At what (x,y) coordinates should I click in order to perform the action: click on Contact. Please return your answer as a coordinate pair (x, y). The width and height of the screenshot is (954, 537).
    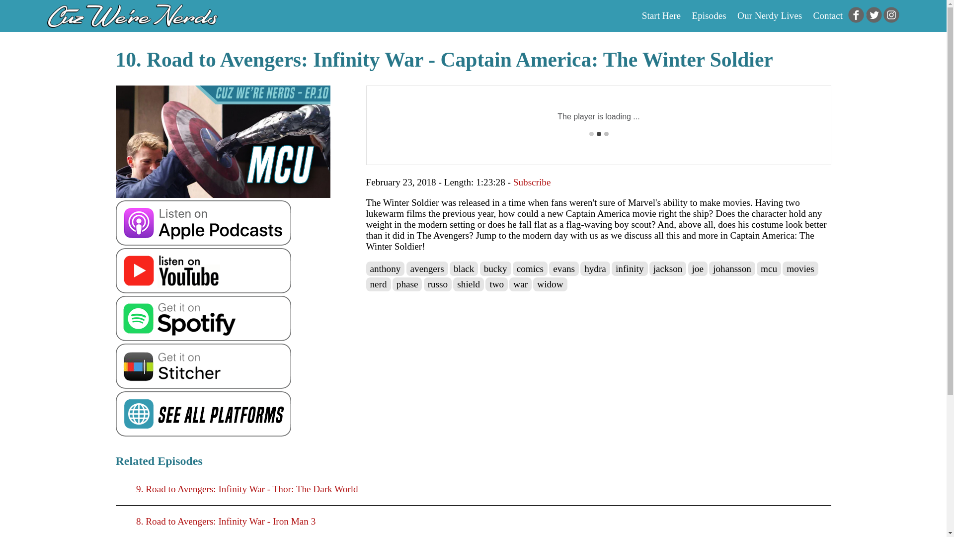
    Looking at the image, I should click on (828, 16).